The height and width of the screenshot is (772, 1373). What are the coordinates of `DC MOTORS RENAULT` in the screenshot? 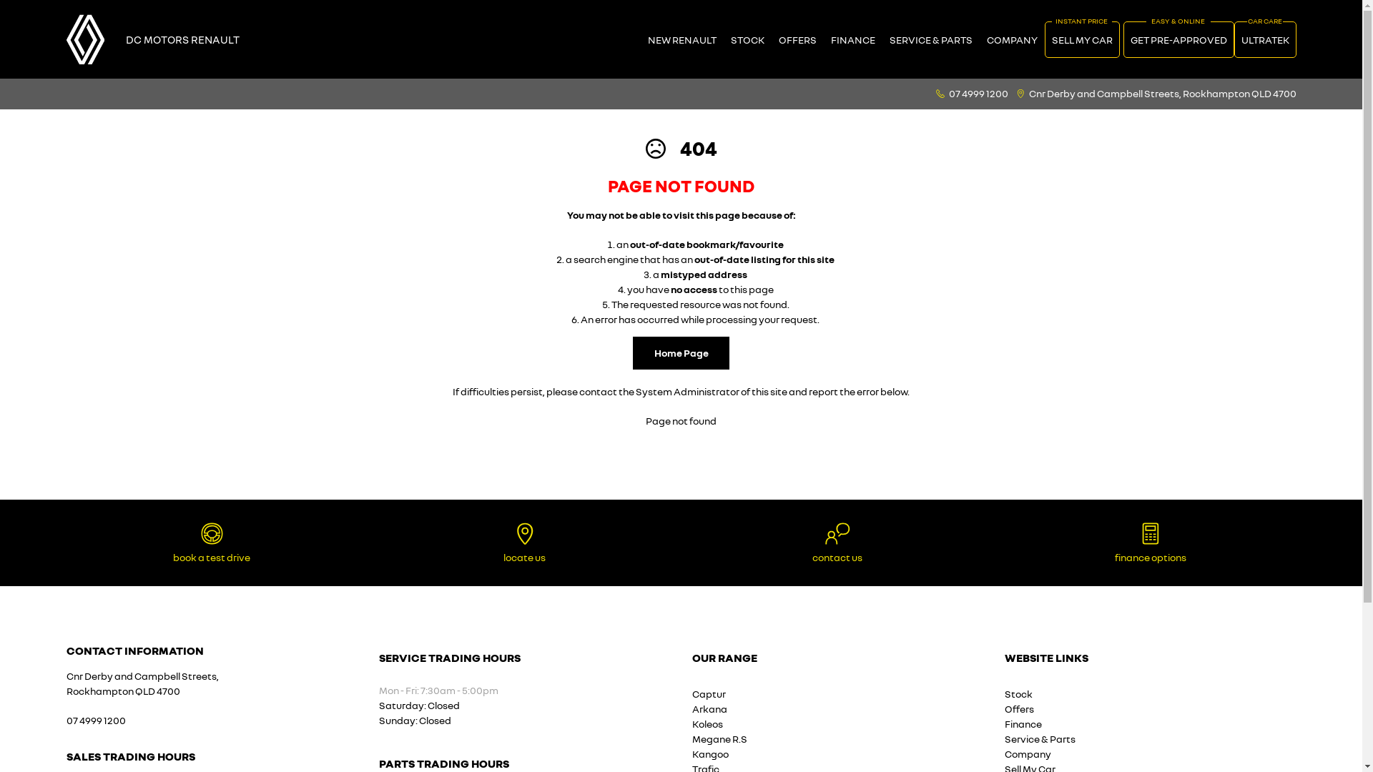 It's located at (183, 39).